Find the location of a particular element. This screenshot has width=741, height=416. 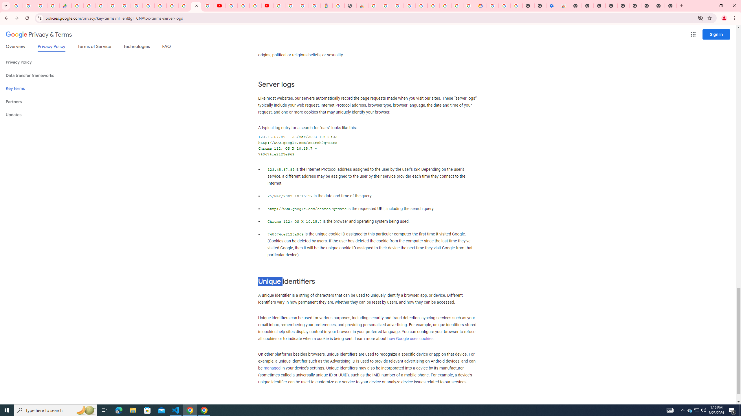

YouTube is located at coordinates (160, 6).